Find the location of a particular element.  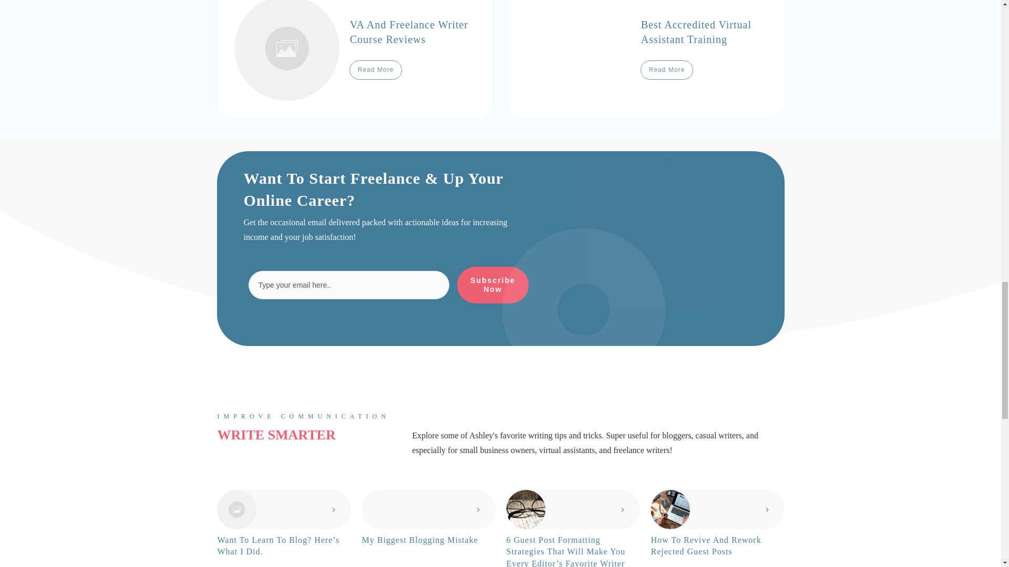

VA and Freelance Writer Course Reviews is located at coordinates (409, 31).